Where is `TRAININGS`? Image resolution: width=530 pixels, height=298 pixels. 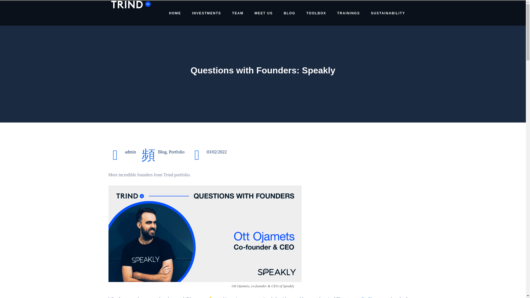
TRAININGS is located at coordinates (348, 13).